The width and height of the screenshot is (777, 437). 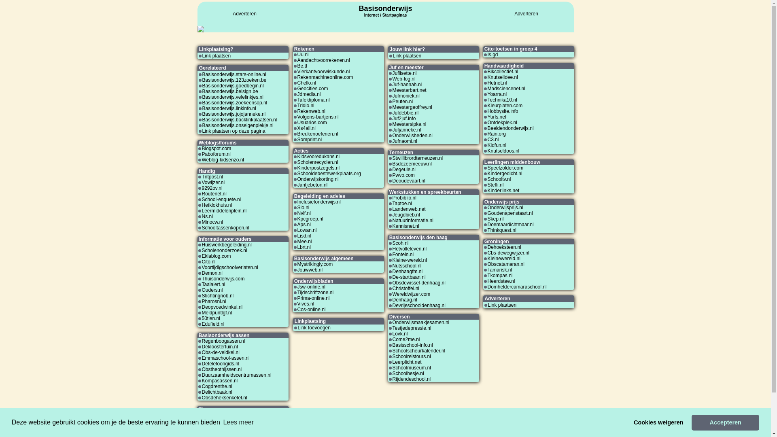 What do you see at coordinates (502, 100) in the screenshot?
I see `Technika10.nl` at bounding box center [502, 100].